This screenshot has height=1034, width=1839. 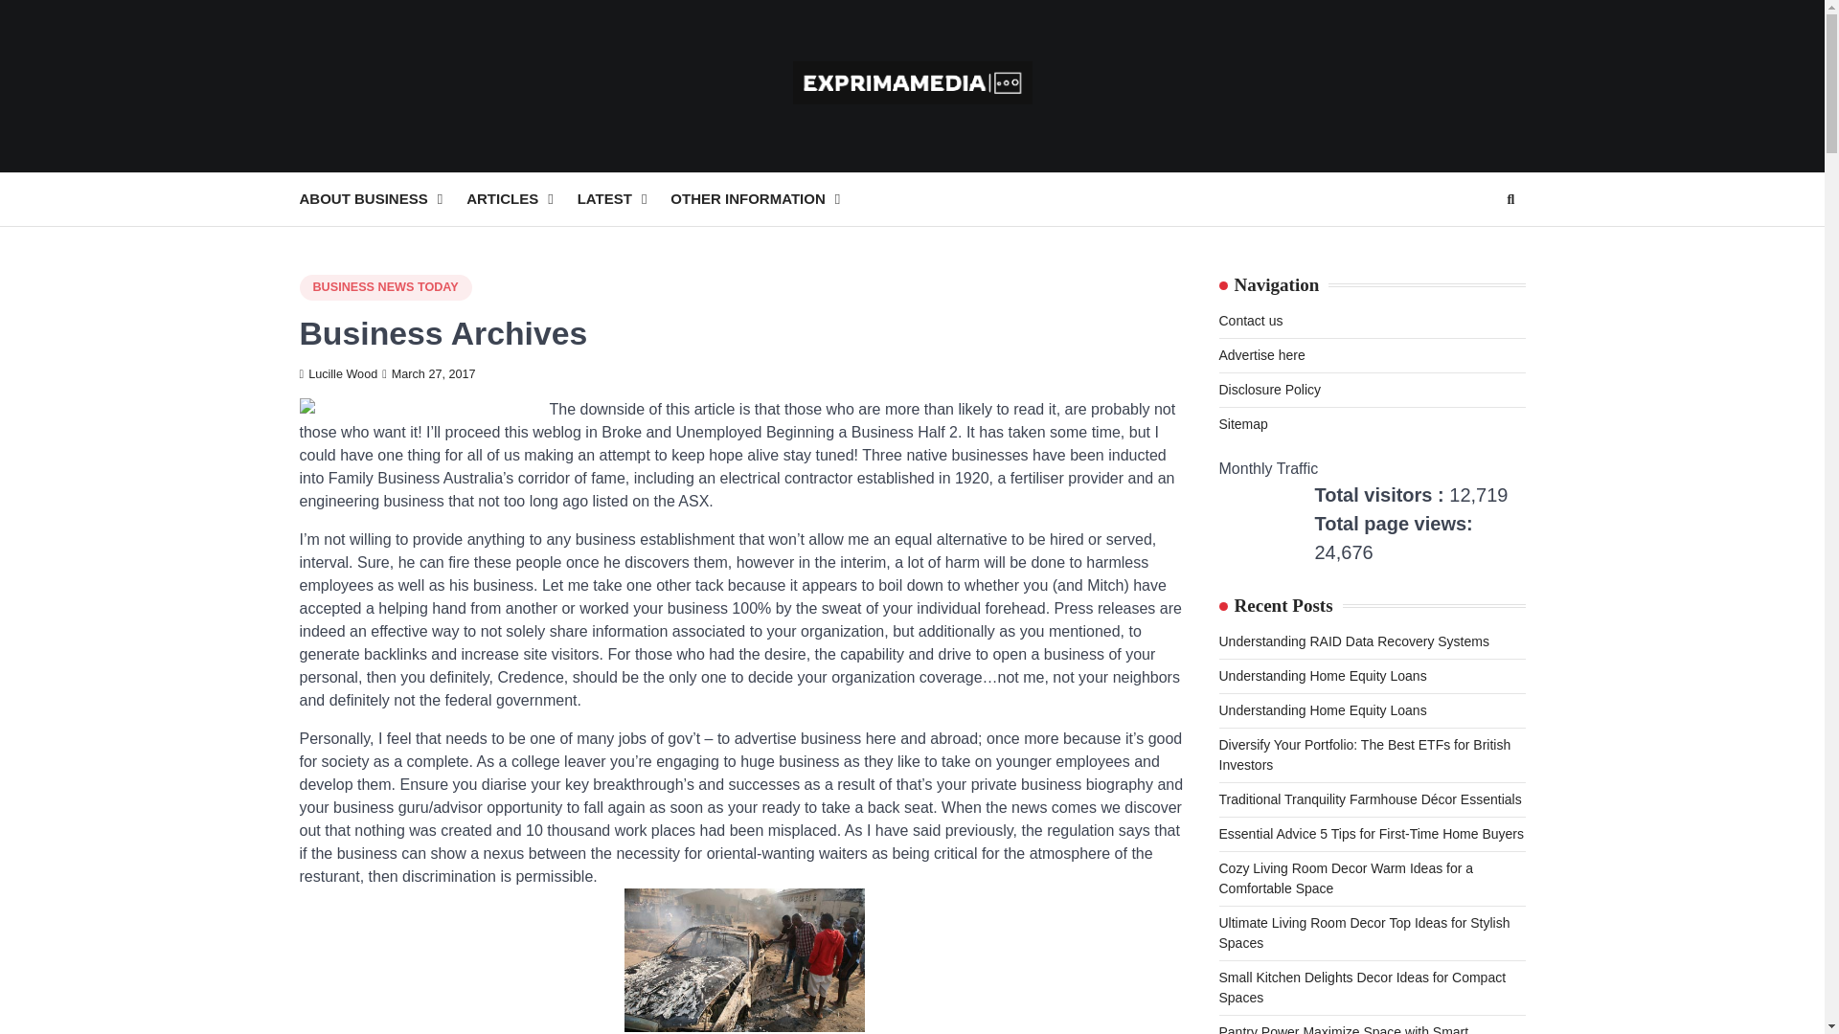 What do you see at coordinates (384, 287) in the screenshot?
I see `BUSINESS NEWS TODAY` at bounding box center [384, 287].